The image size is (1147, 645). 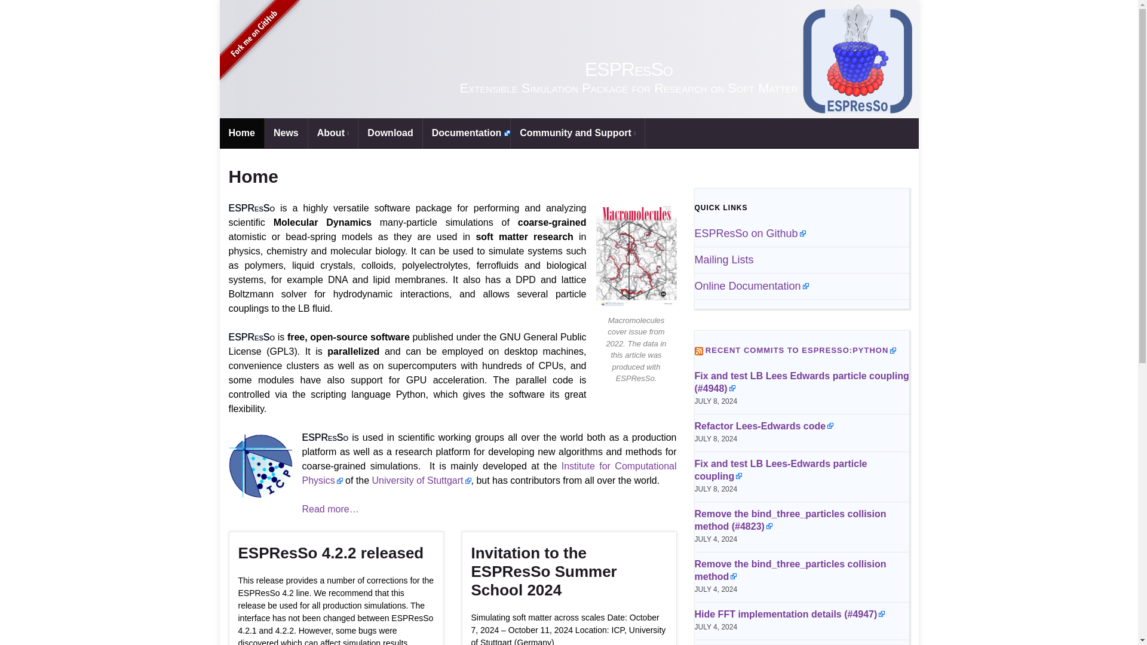 I want to click on Refactor Lees-Edwards code, so click(x=763, y=426).